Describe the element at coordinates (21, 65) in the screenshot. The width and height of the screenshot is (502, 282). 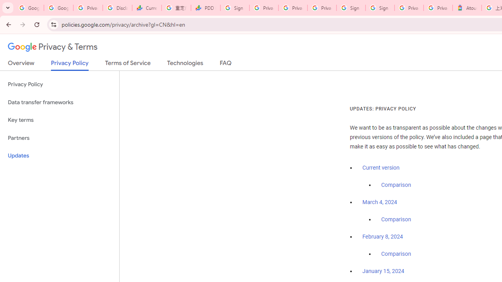
I see `Overview` at that location.